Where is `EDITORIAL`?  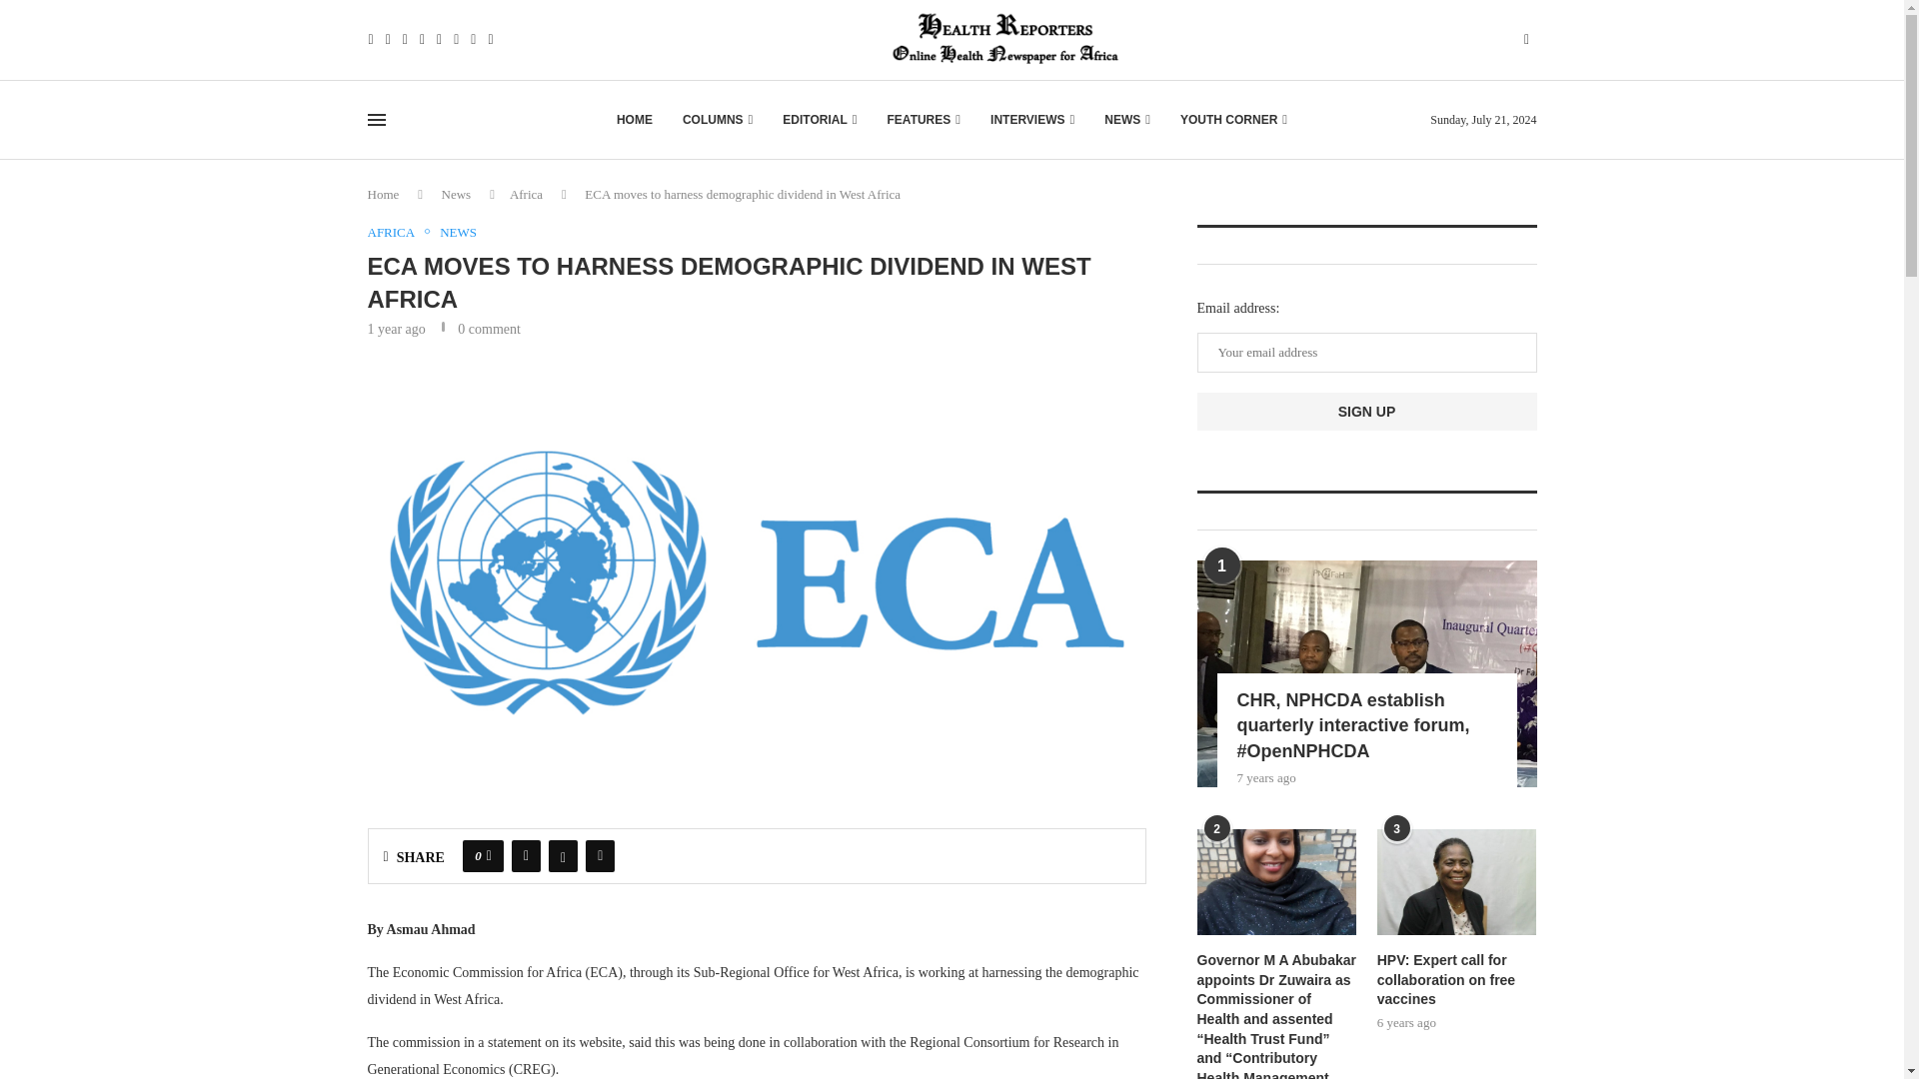 EDITORIAL is located at coordinates (820, 120).